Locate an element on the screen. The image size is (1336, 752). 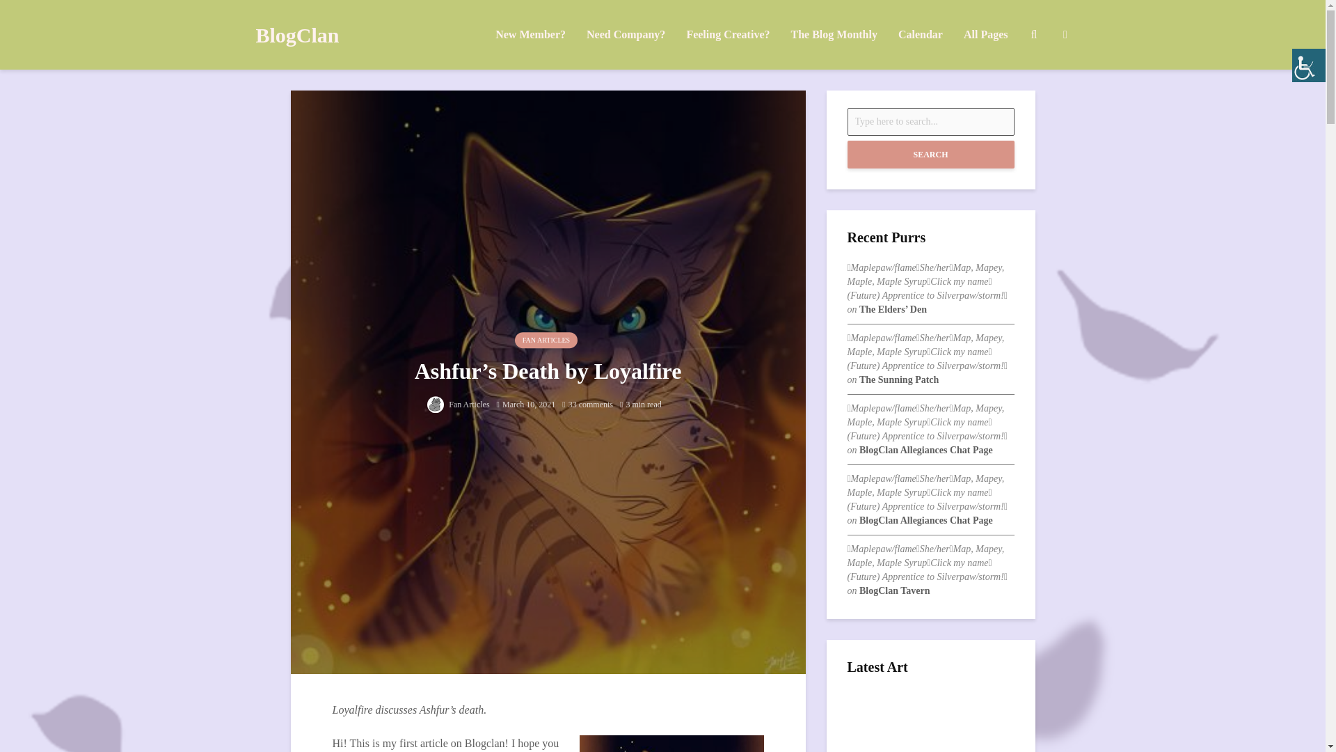
Koipaw by Swiftpaw is located at coordinates (930, 741).